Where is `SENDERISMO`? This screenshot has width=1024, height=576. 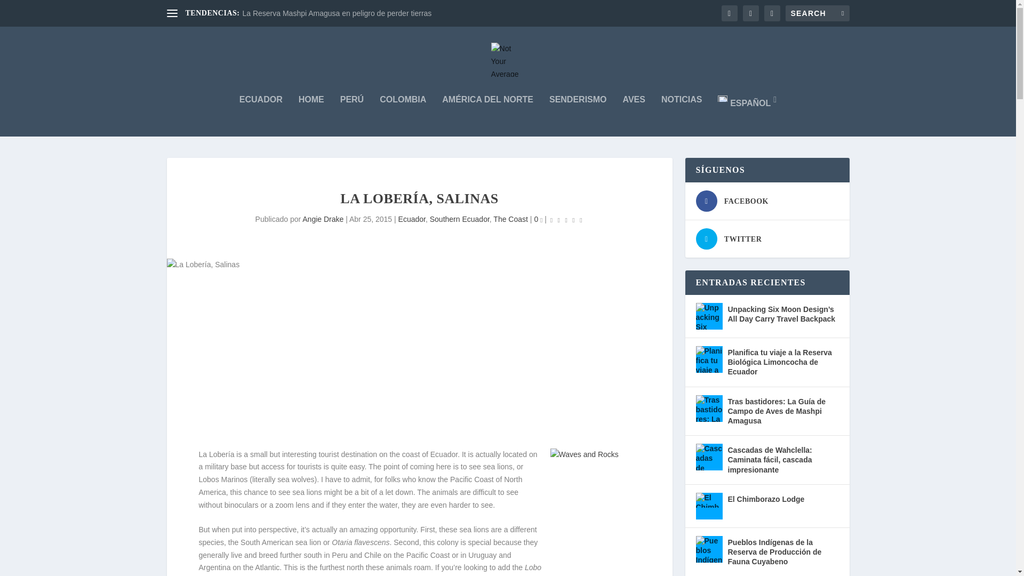
SENDERISMO is located at coordinates (578, 114).